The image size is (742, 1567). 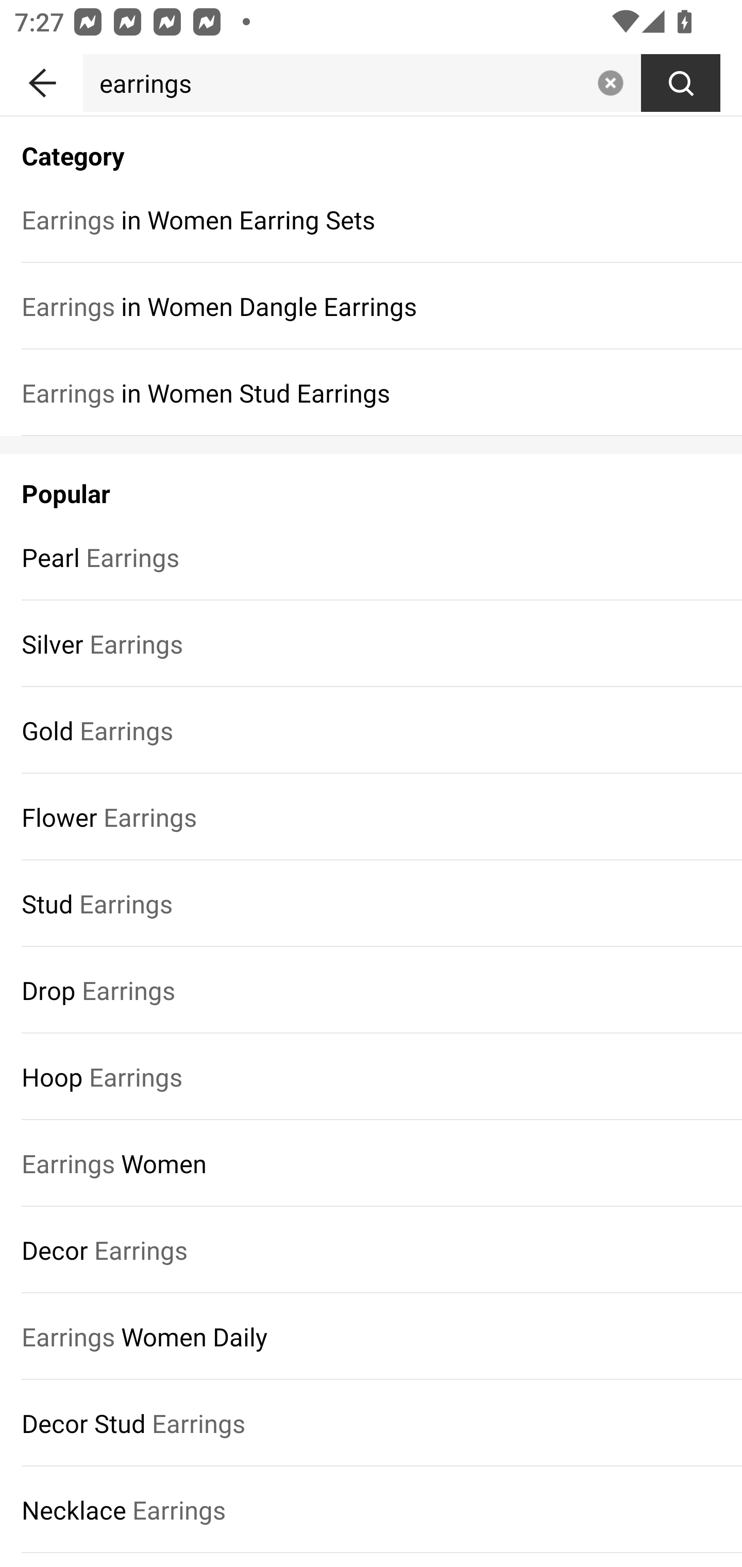 I want to click on Clear, so click(x=610, y=82).